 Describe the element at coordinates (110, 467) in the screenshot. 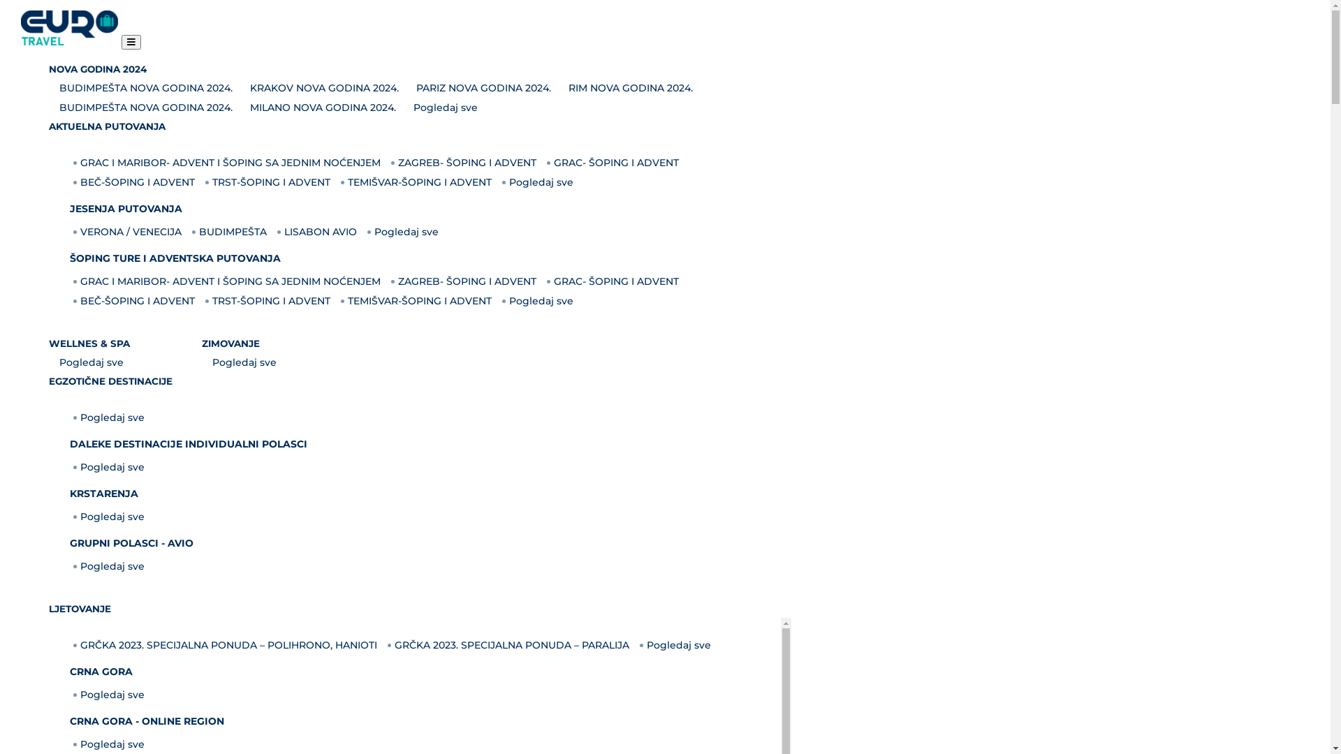

I see `Pogledaj sve` at that location.